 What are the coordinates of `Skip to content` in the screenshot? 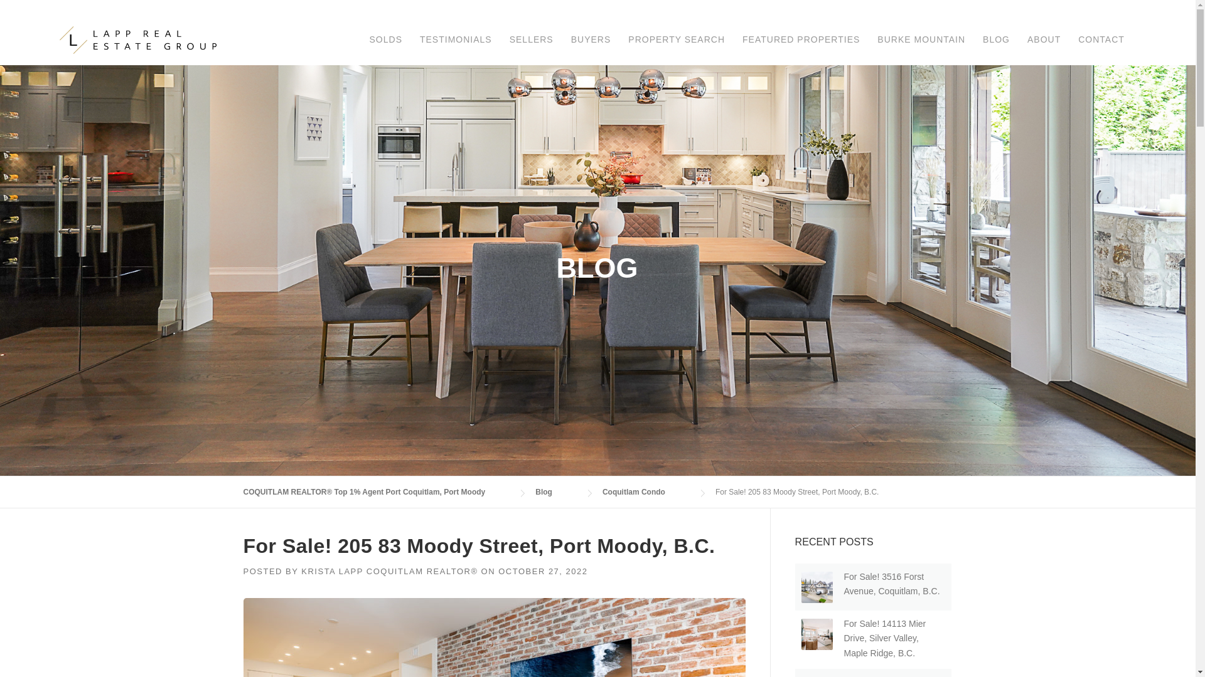 It's located at (29, 22).